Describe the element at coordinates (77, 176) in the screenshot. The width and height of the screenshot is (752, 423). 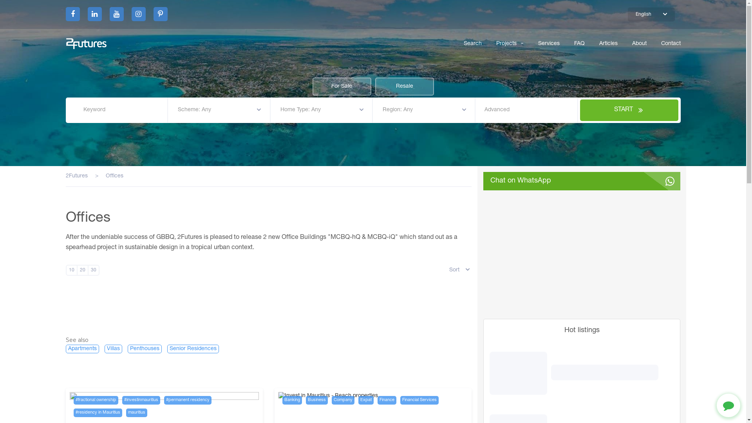
I see `2Futures` at that location.